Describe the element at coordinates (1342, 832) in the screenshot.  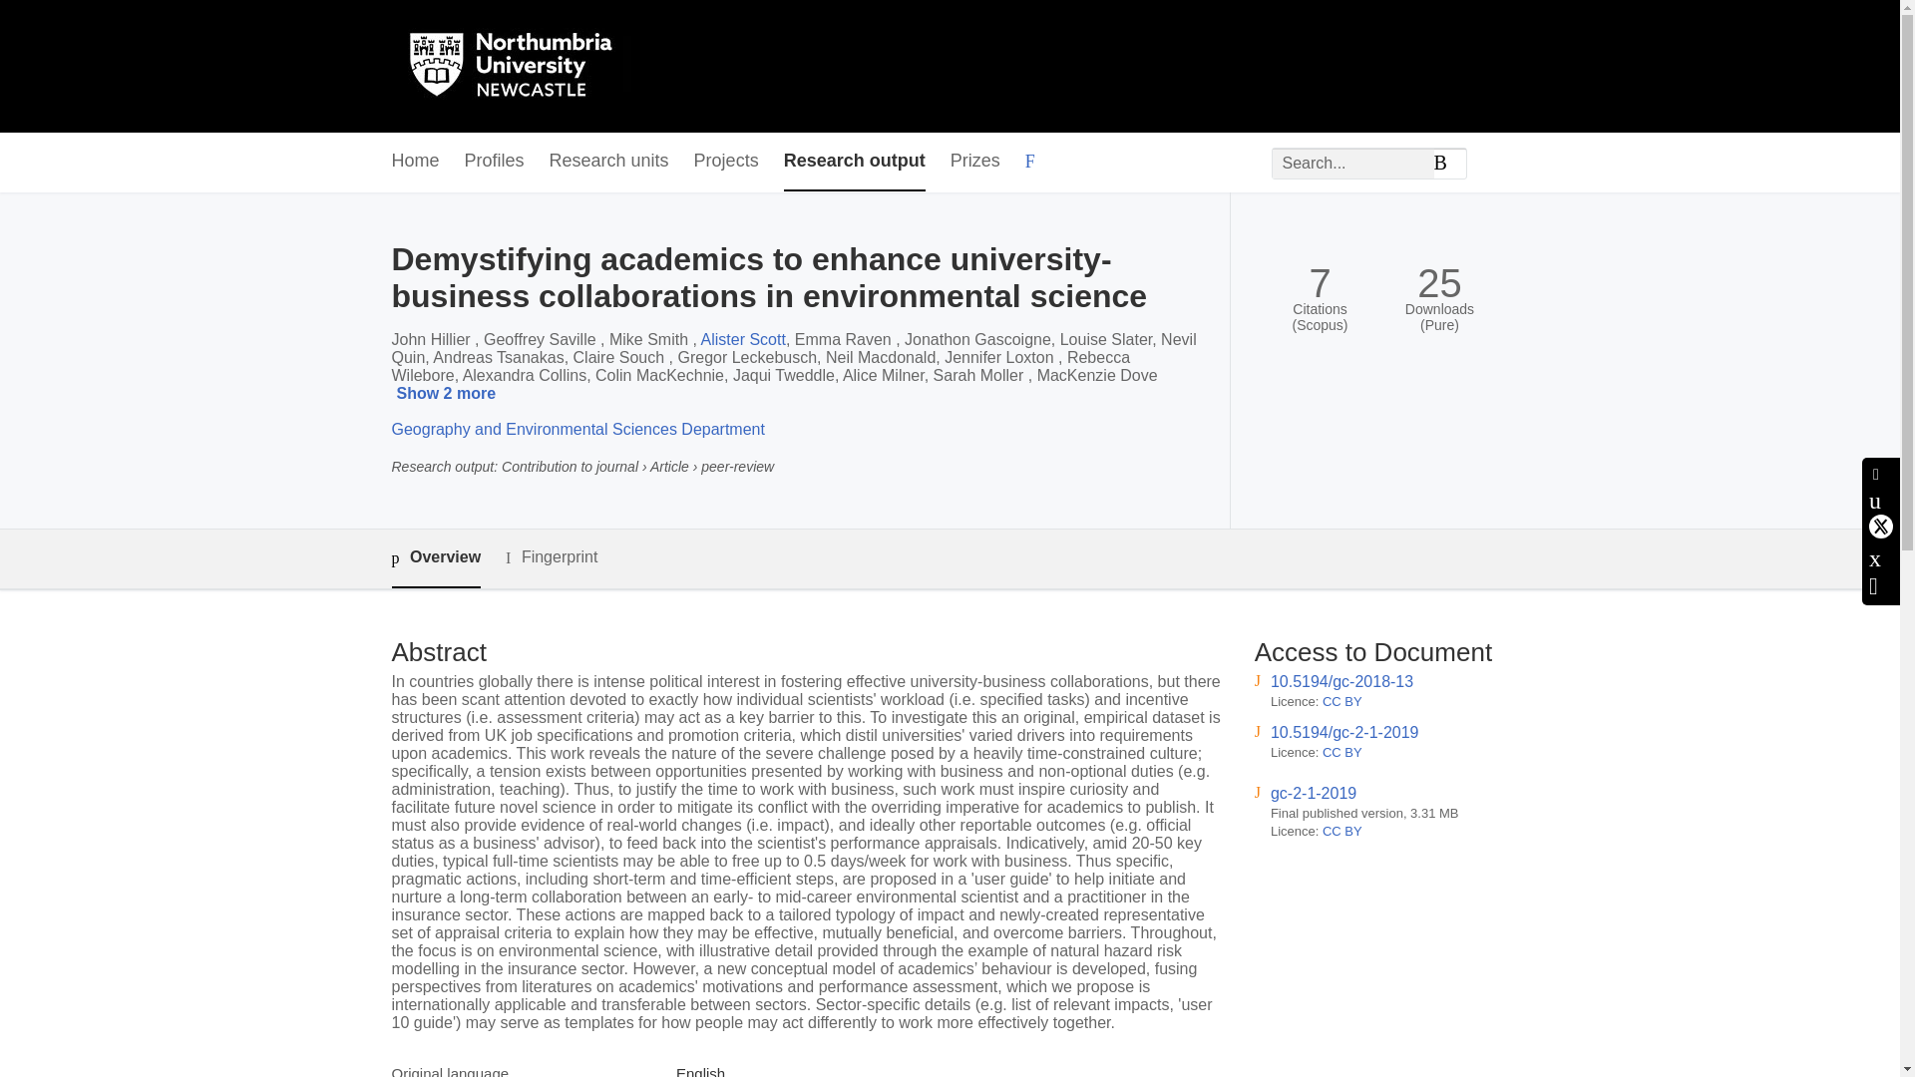
I see `CC BY` at that location.